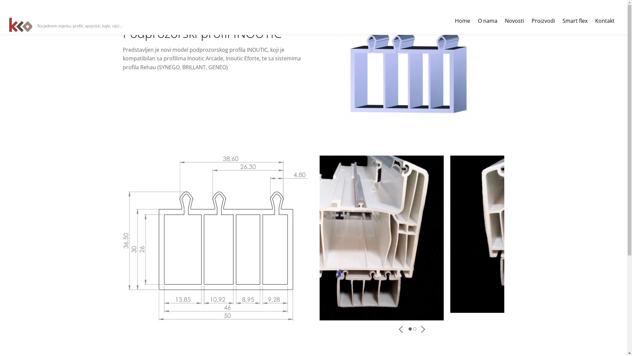 The height and width of the screenshot is (356, 632). Describe the element at coordinates (21, 25) in the screenshot. I see `KCO - Sve za izradu PVC i AL stolarije` at that location.